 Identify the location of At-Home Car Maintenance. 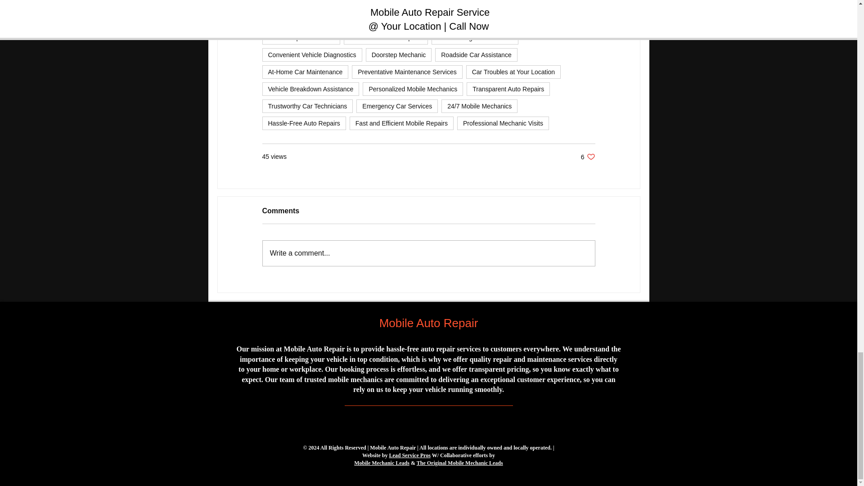
(399, 55).